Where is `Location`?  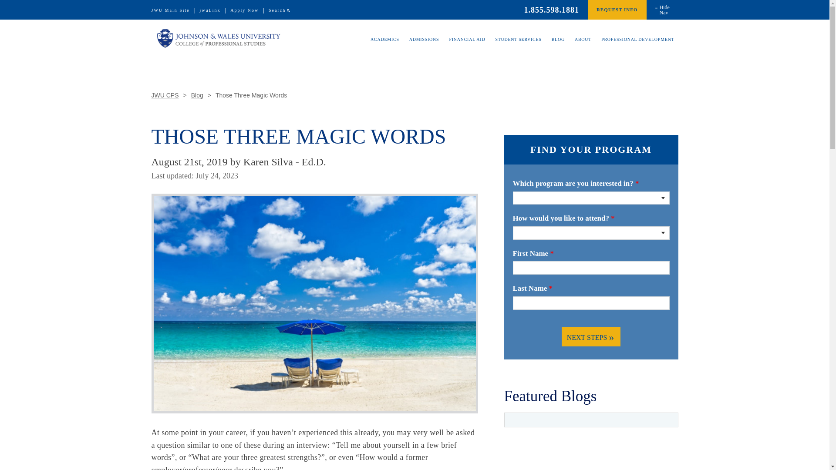
Location is located at coordinates (591, 233).